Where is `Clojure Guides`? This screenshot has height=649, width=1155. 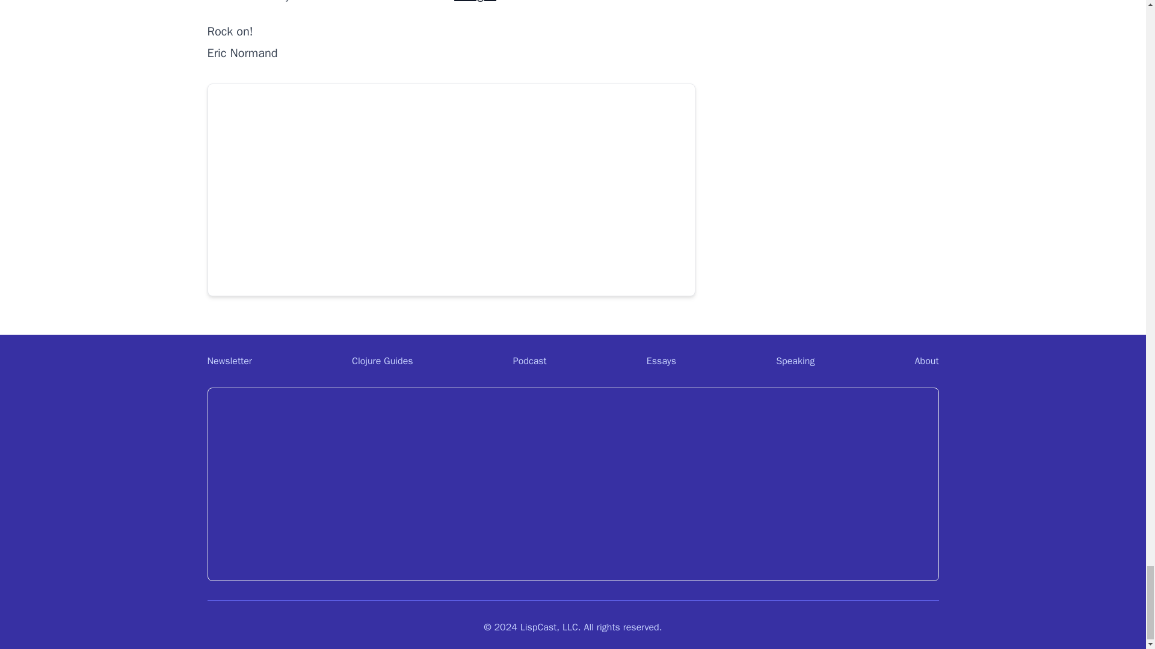 Clojure Guides is located at coordinates (383, 361).